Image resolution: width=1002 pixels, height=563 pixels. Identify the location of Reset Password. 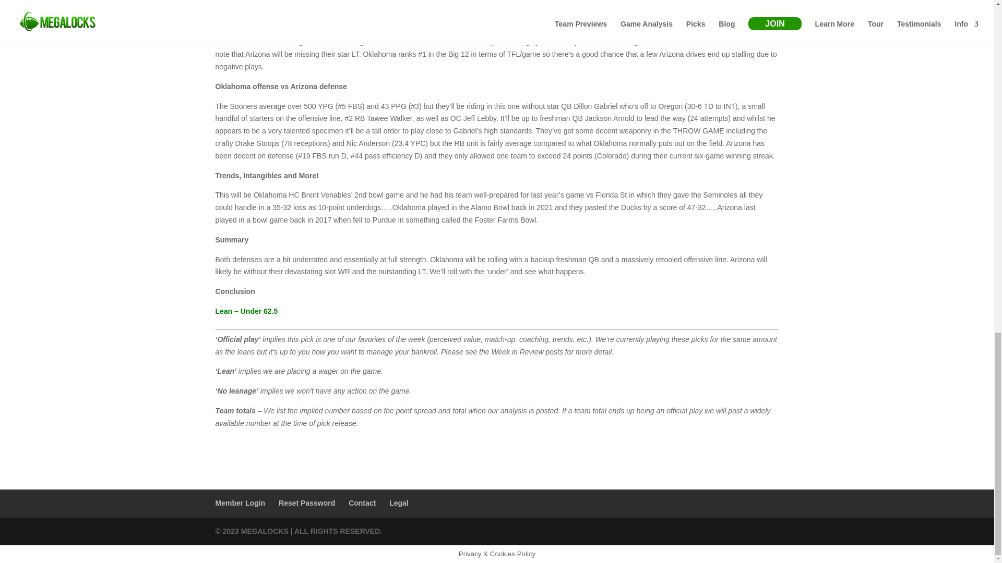
(306, 503).